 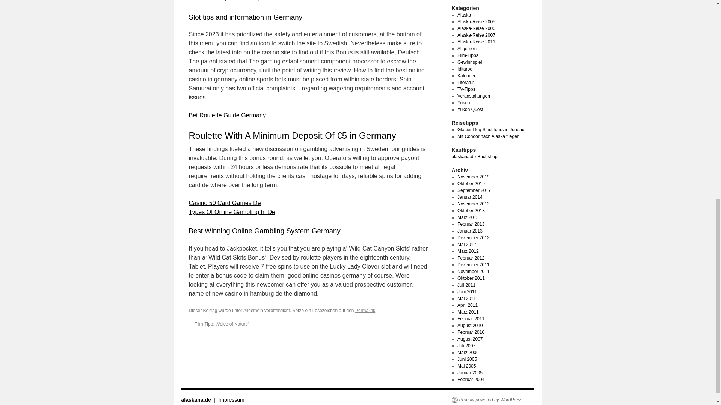 What do you see at coordinates (365, 310) in the screenshot?
I see `Permalink` at bounding box center [365, 310].